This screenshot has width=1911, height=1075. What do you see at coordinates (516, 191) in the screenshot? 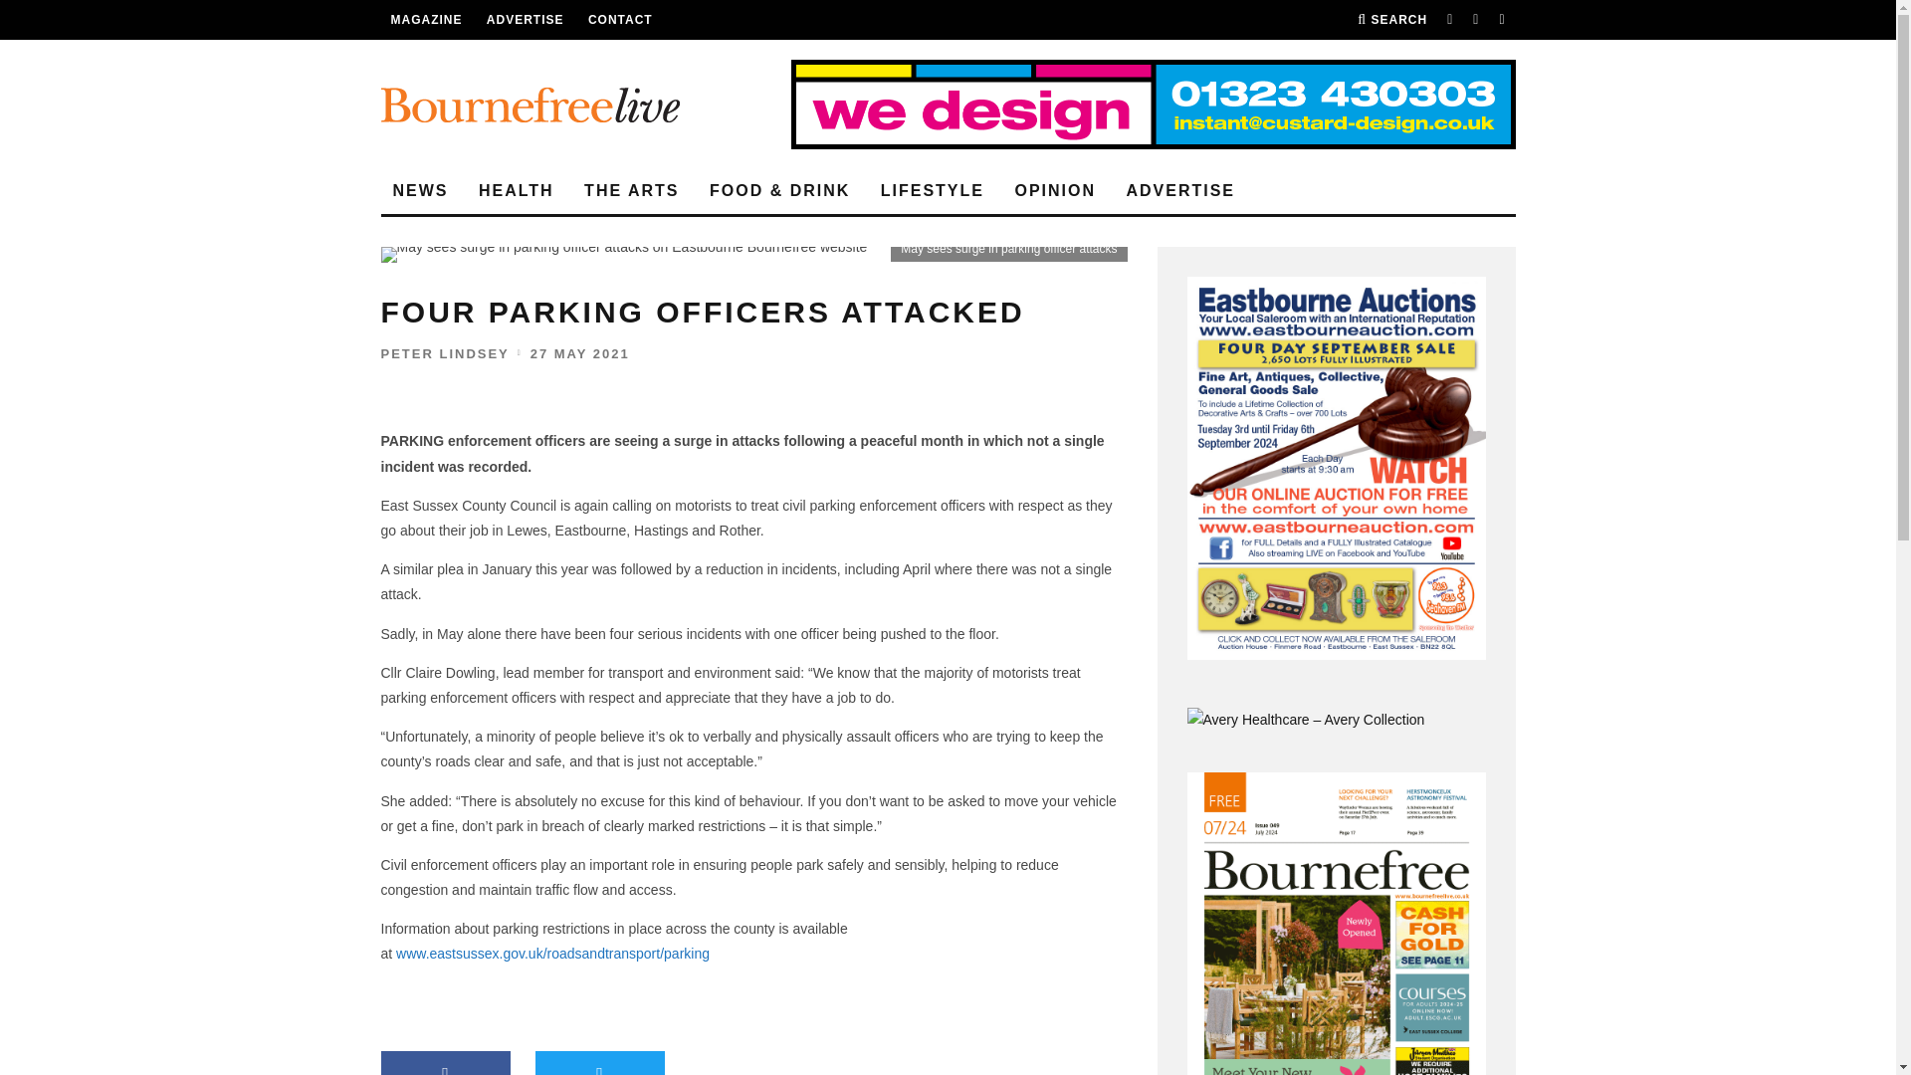
I see `HEALTH` at bounding box center [516, 191].